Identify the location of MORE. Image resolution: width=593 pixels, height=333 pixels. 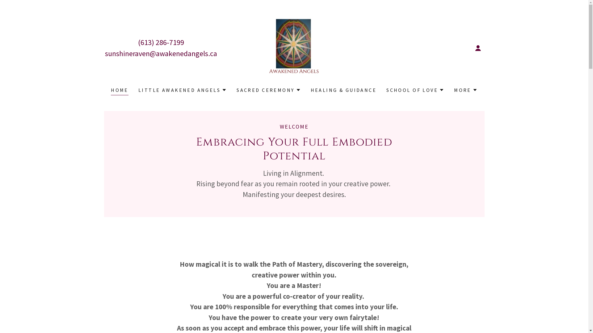
(466, 90).